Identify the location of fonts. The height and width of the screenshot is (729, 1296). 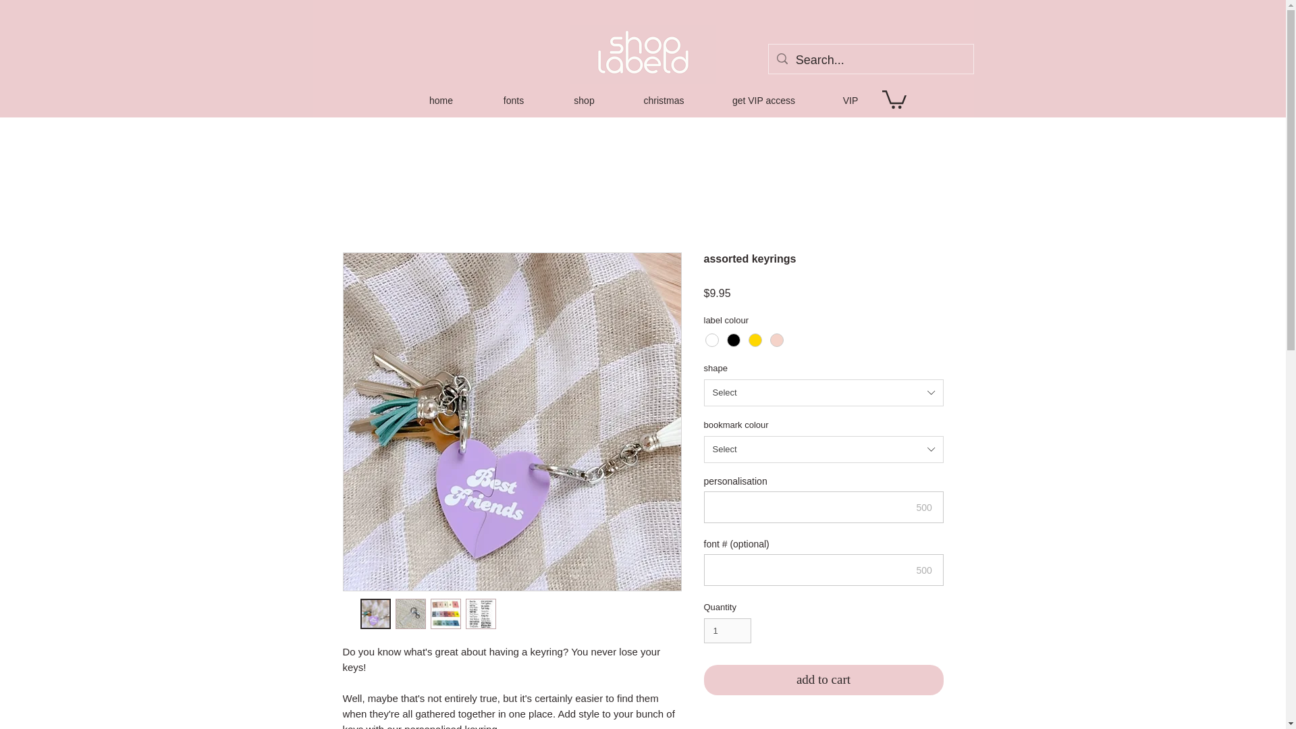
(513, 100).